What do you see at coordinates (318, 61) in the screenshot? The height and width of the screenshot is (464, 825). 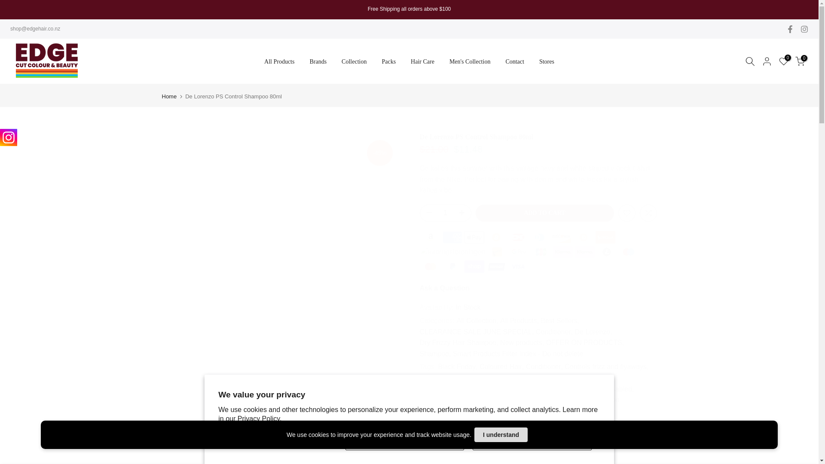 I see `Brands` at bounding box center [318, 61].